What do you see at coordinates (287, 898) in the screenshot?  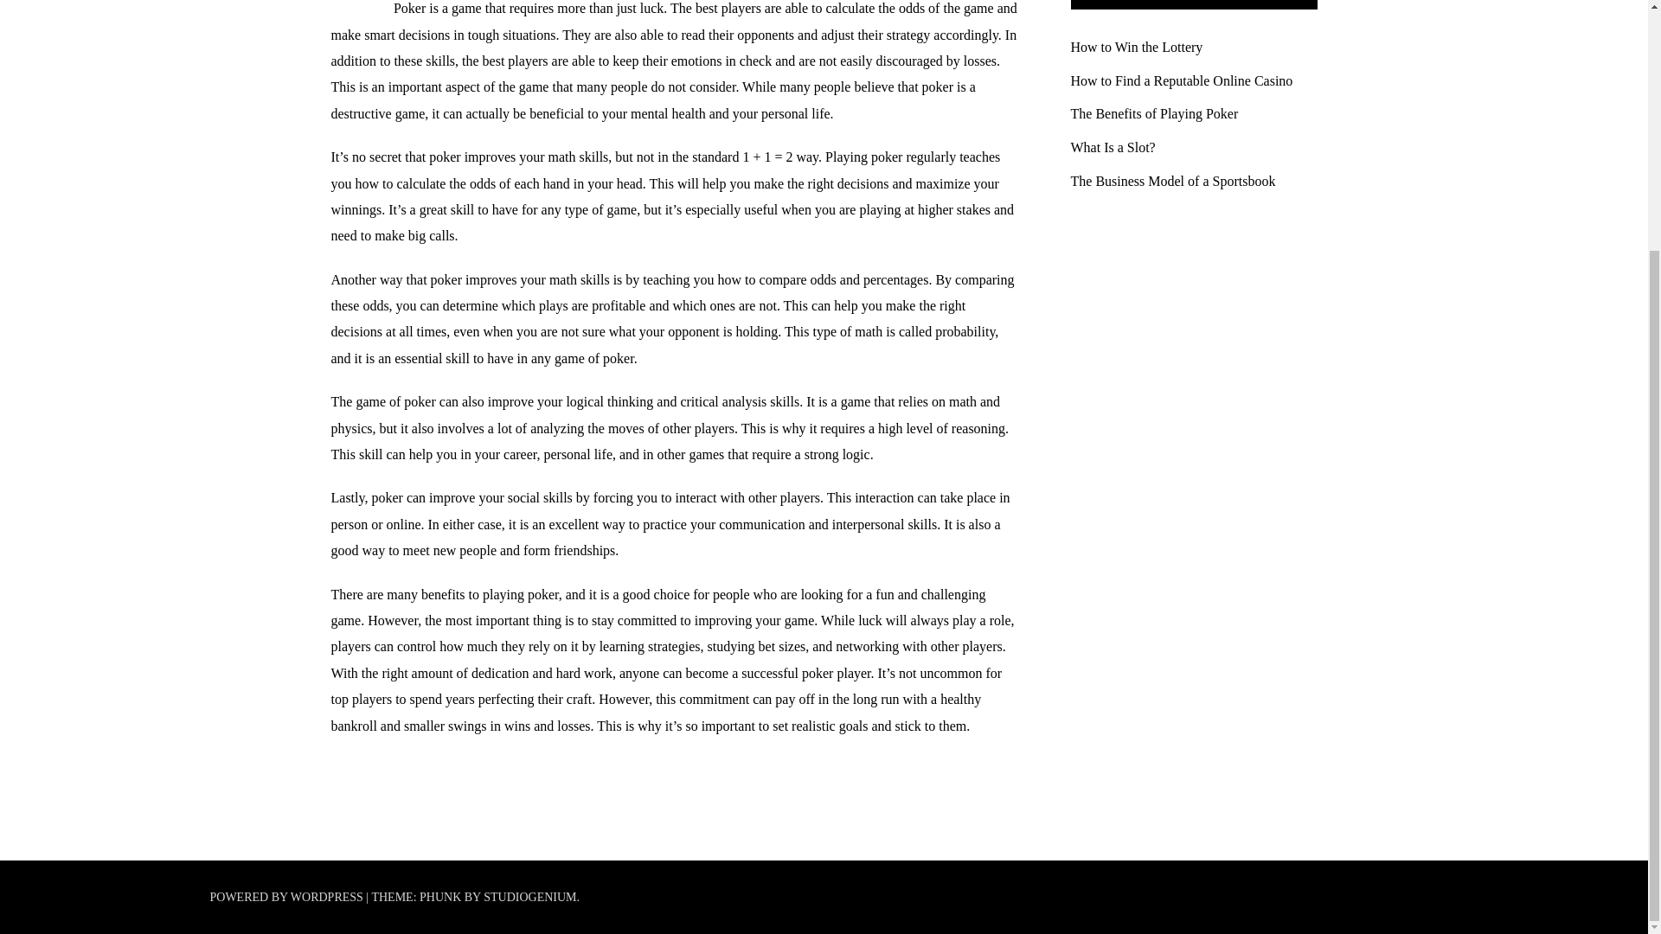 I see `POWERED BY WORDPRESS` at bounding box center [287, 898].